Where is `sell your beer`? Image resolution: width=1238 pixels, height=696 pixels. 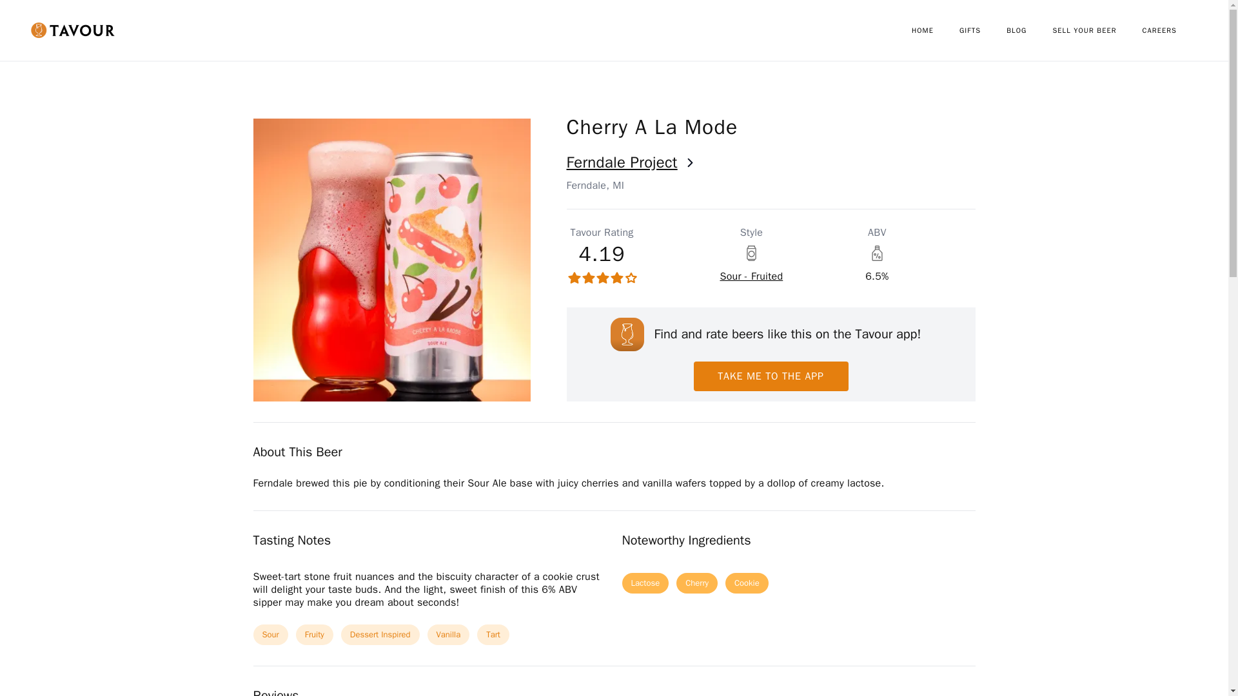 sell your beer is located at coordinates (1097, 30).